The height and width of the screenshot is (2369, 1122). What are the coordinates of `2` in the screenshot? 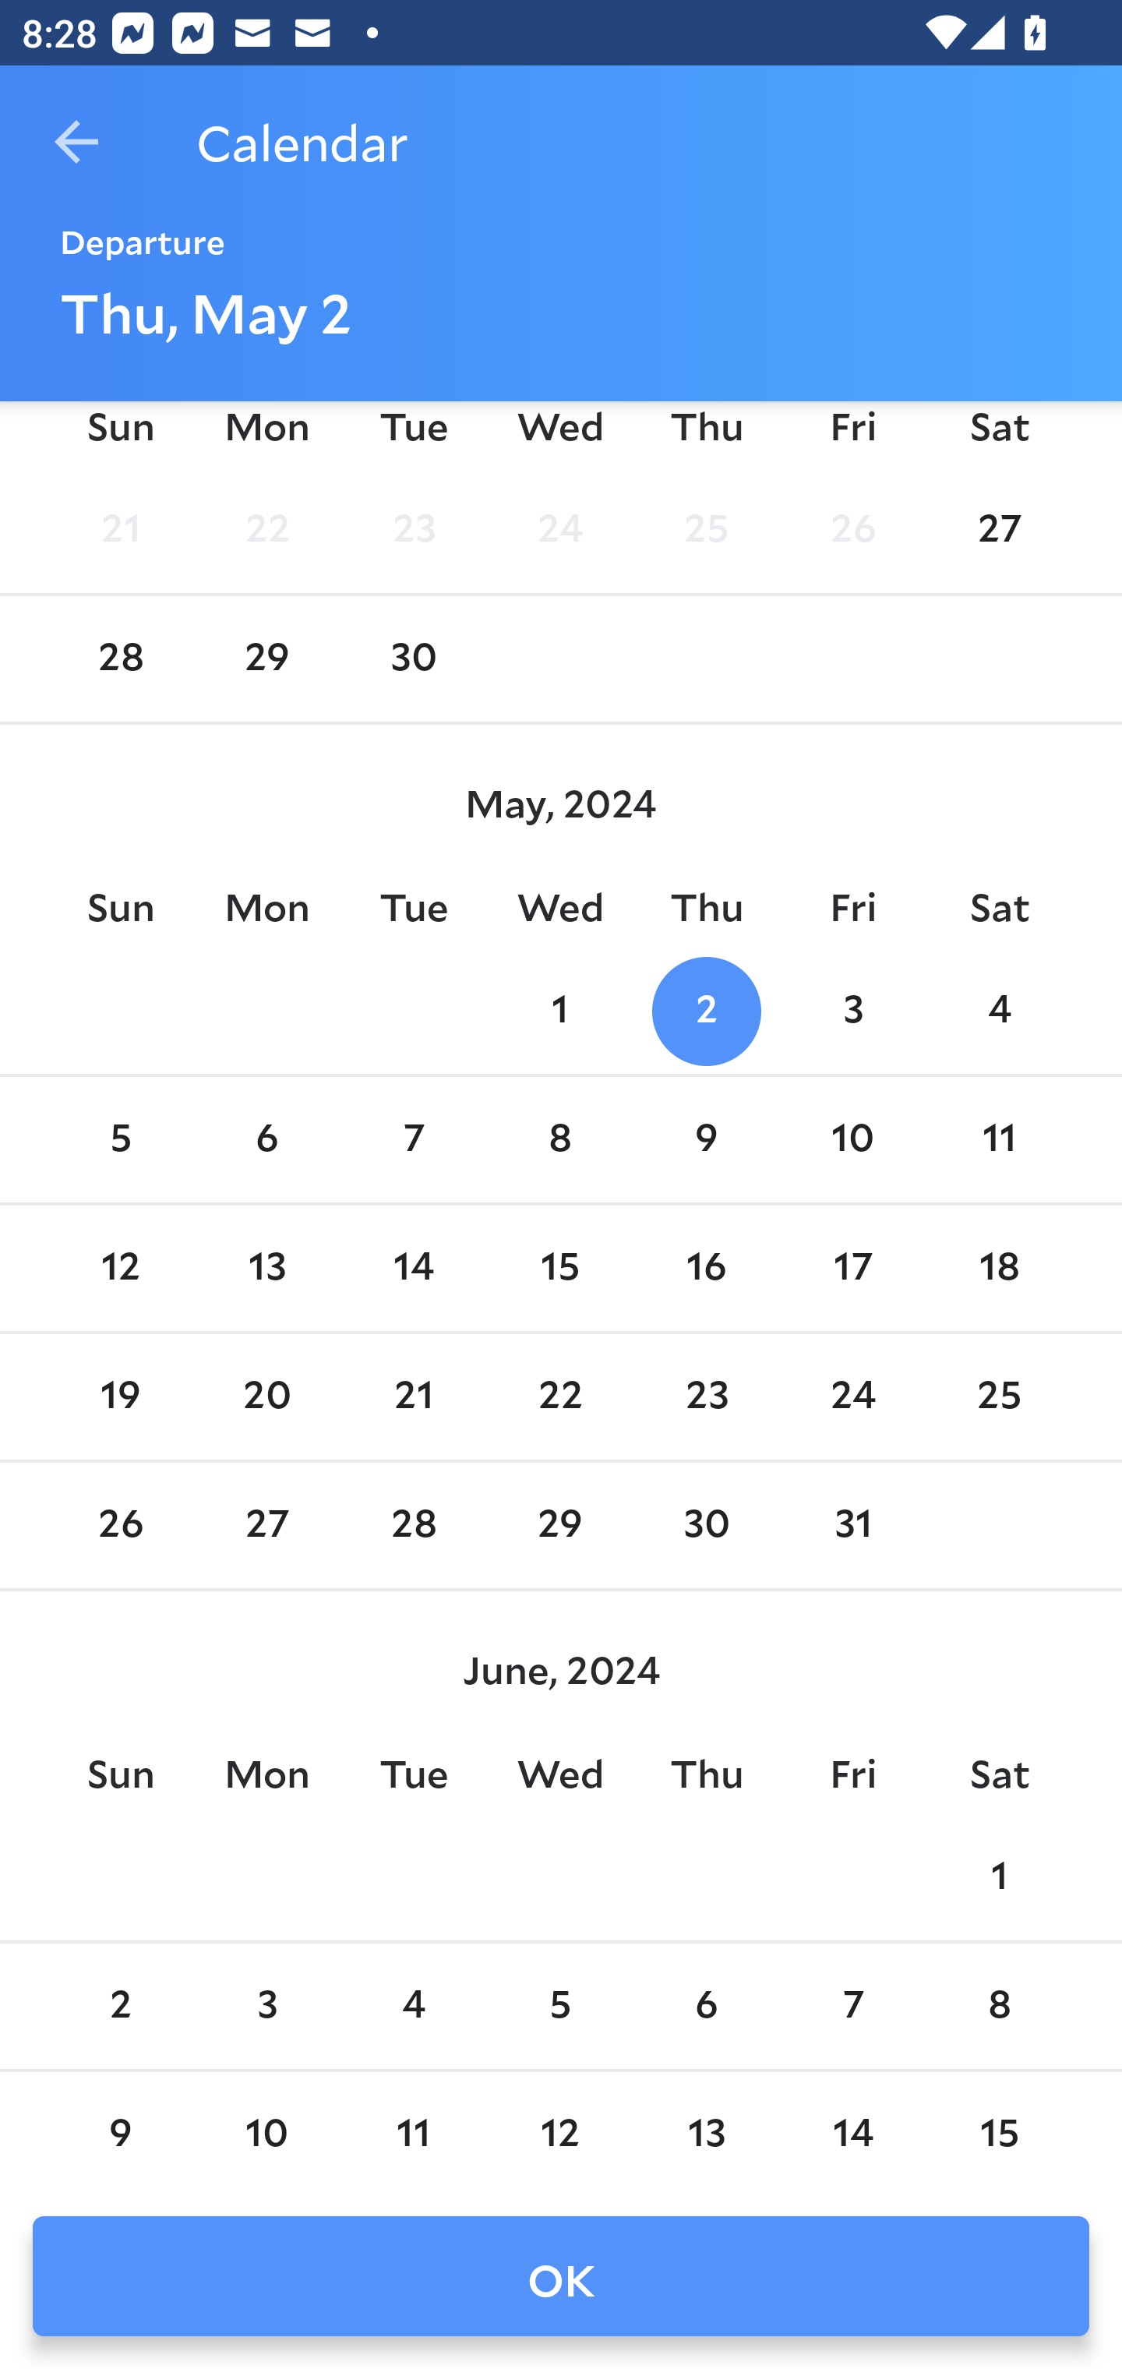 It's located at (706, 1012).